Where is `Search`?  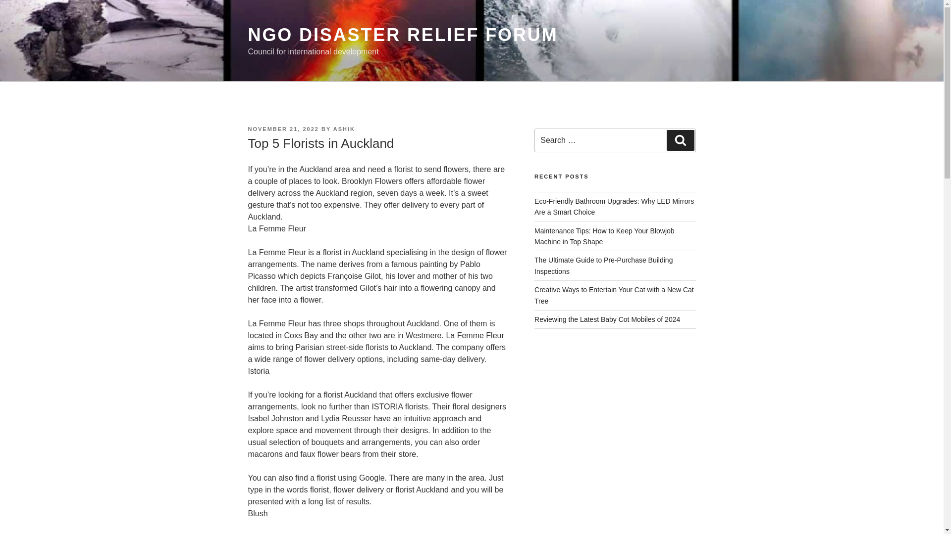
Search is located at coordinates (680, 140).